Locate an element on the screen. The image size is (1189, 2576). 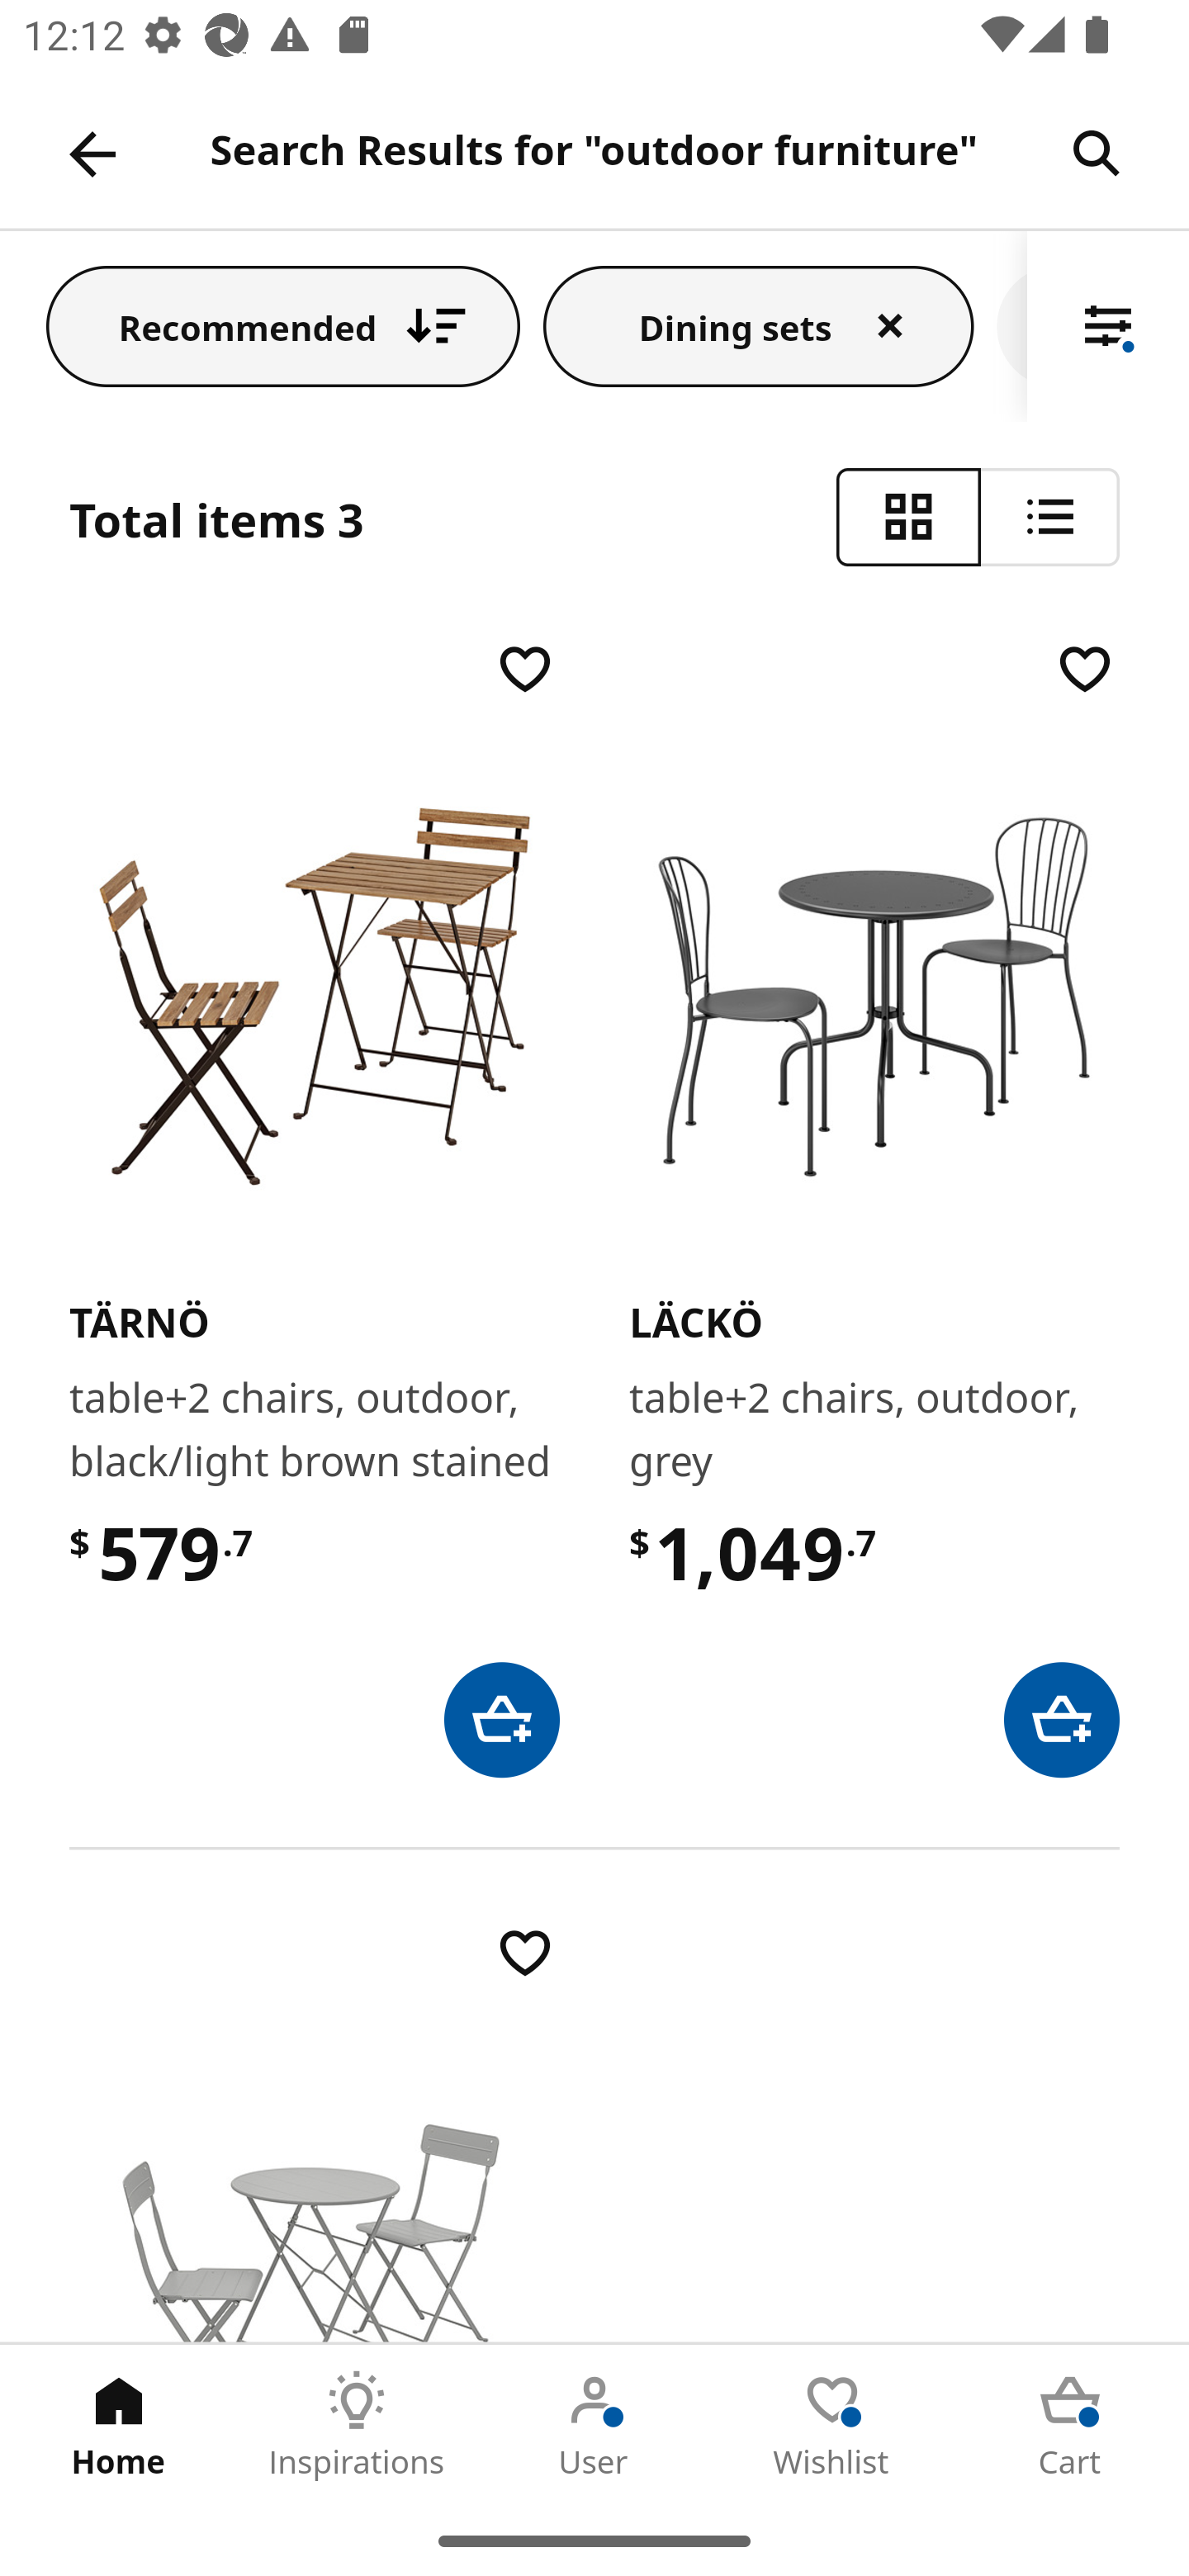
Recommended is located at coordinates (283, 325).